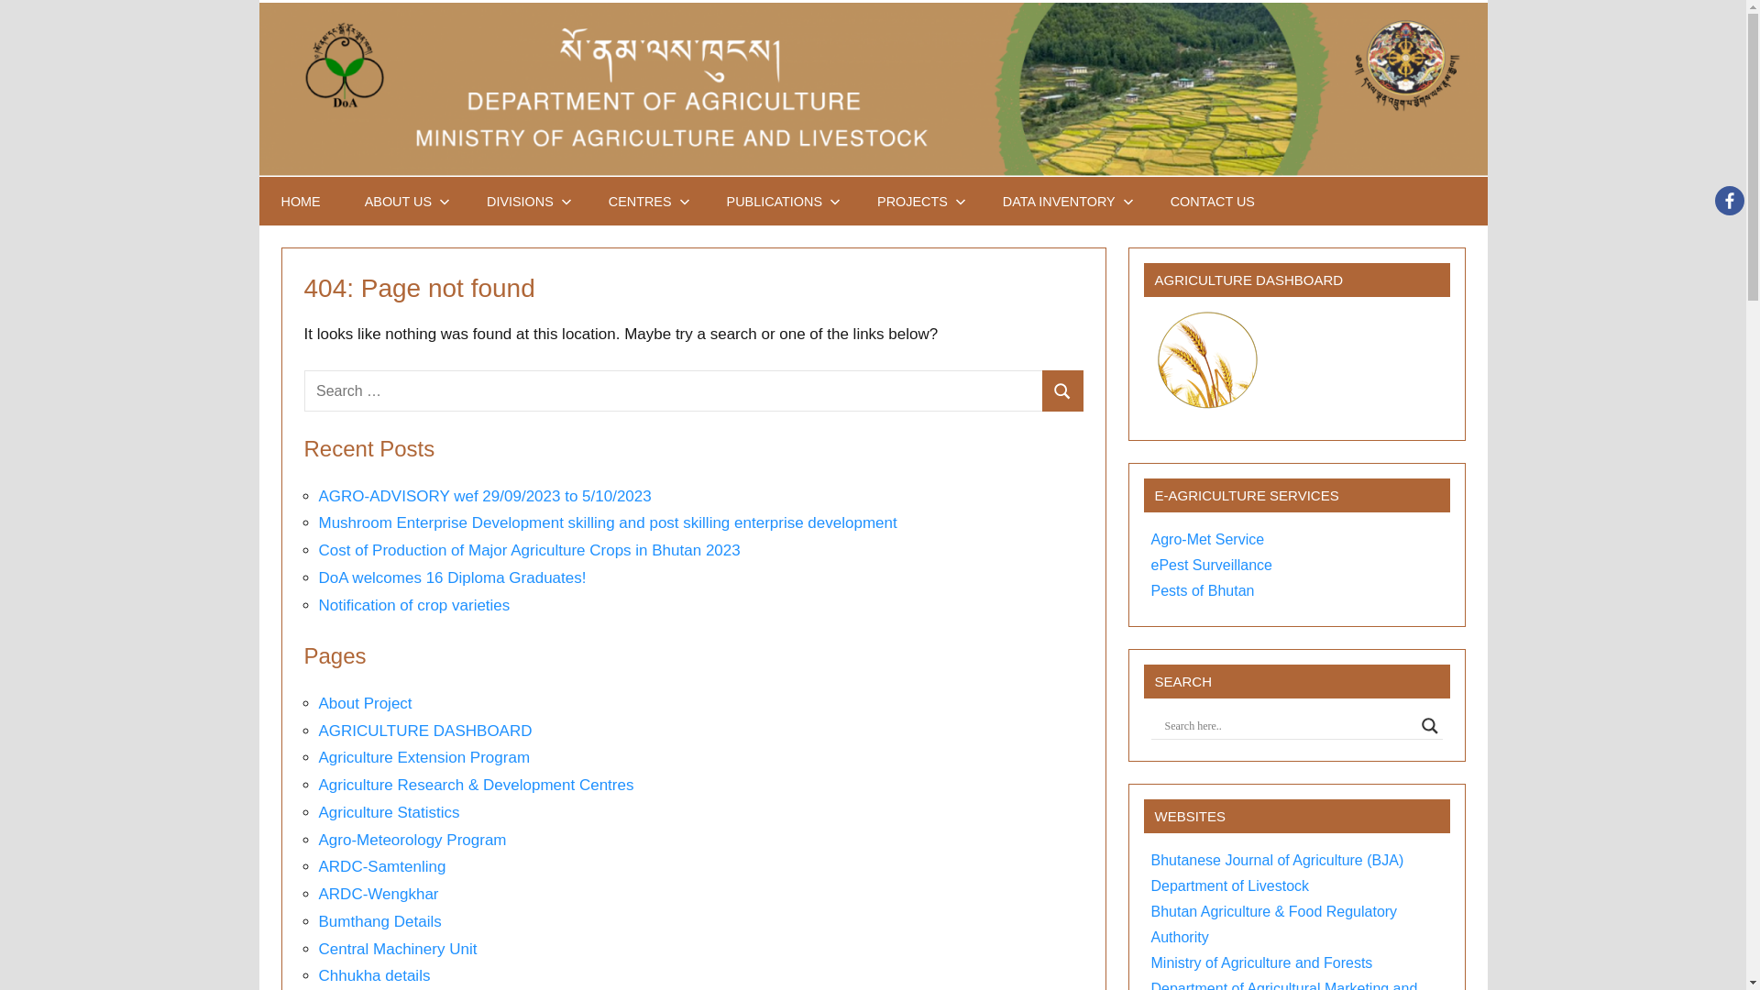 The width and height of the screenshot is (1760, 990). What do you see at coordinates (1278, 860) in the screenshot?
I see `Bhutanese Journal of Agriculture (BJA)` at bounding box center [1278, 860].